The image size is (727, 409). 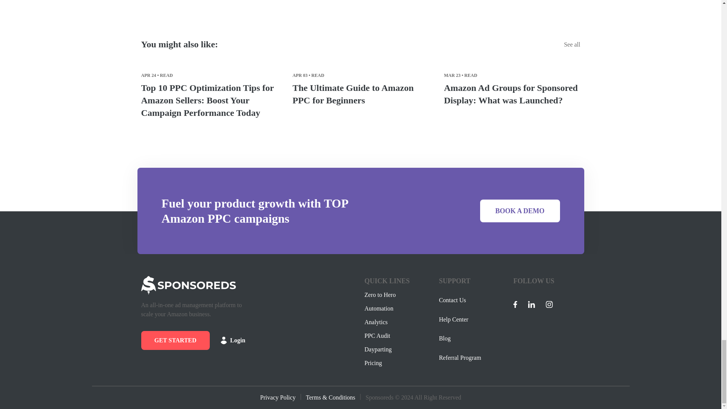 I want to click on The Ultimate Guide to Amazon PPC for Beginners, so click(x=360, y=94).